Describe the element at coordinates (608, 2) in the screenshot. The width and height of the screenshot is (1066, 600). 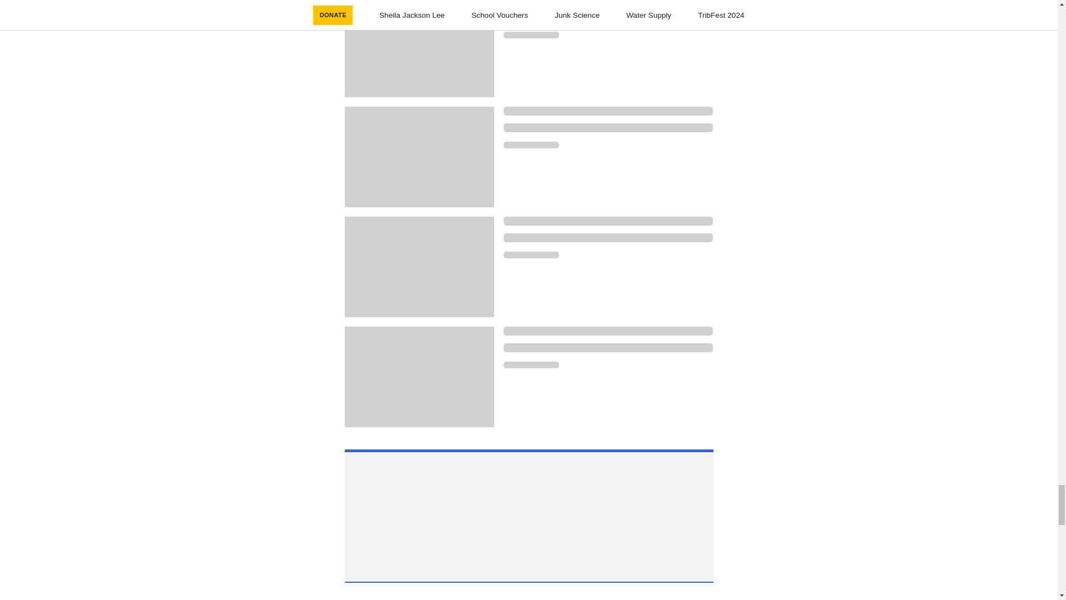
I see `Loading indicator` at that location.